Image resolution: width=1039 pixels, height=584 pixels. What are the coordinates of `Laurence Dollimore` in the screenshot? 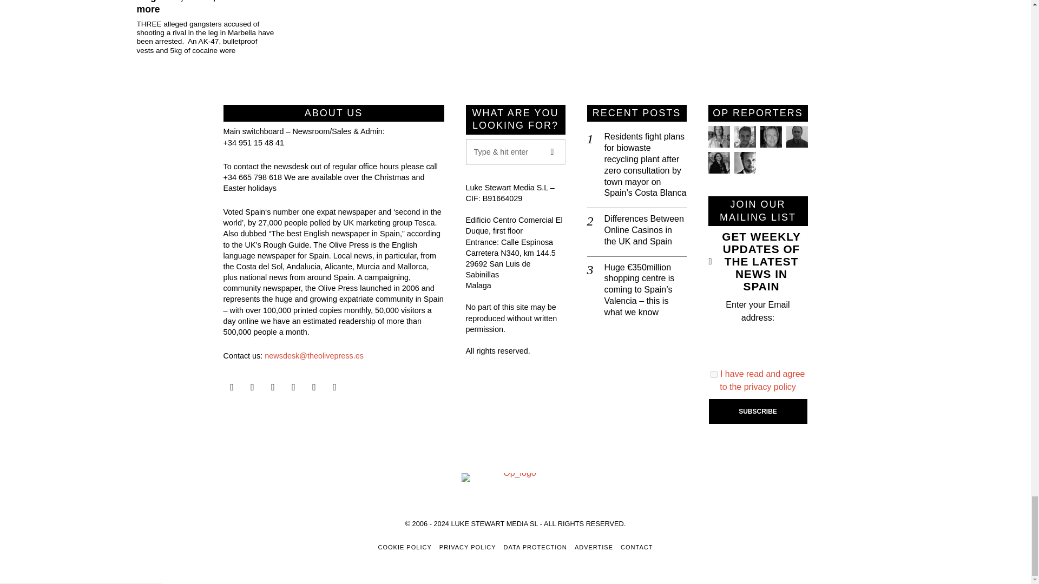 It's located at (744, 137).